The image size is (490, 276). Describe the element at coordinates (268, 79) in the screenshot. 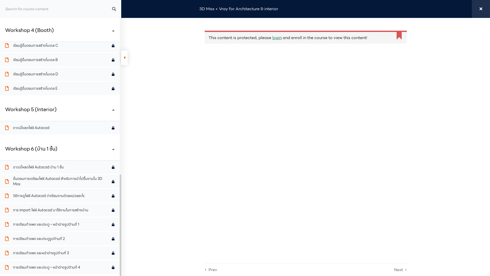

I see `Graphic Design` at that location.